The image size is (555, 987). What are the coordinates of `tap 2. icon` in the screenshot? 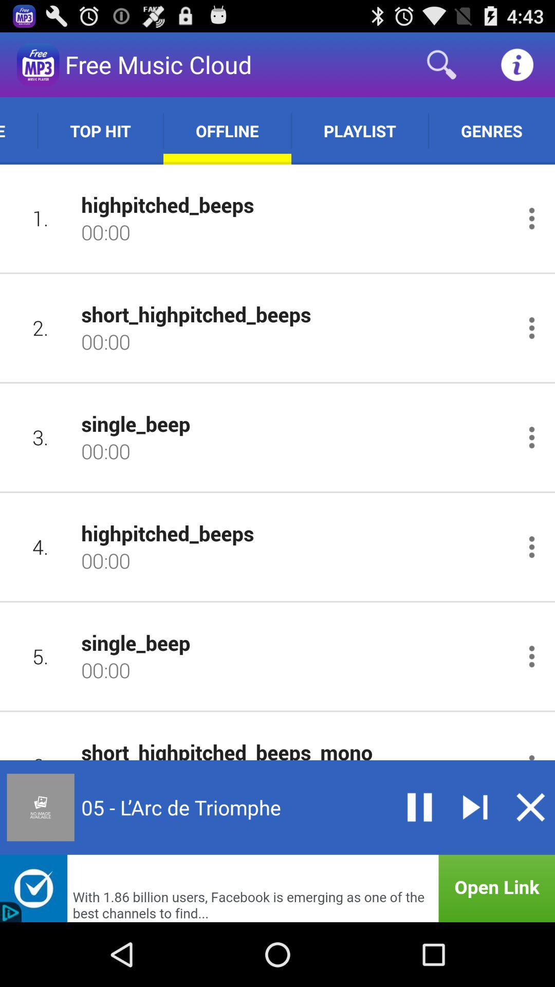 It's located at (40, 328).